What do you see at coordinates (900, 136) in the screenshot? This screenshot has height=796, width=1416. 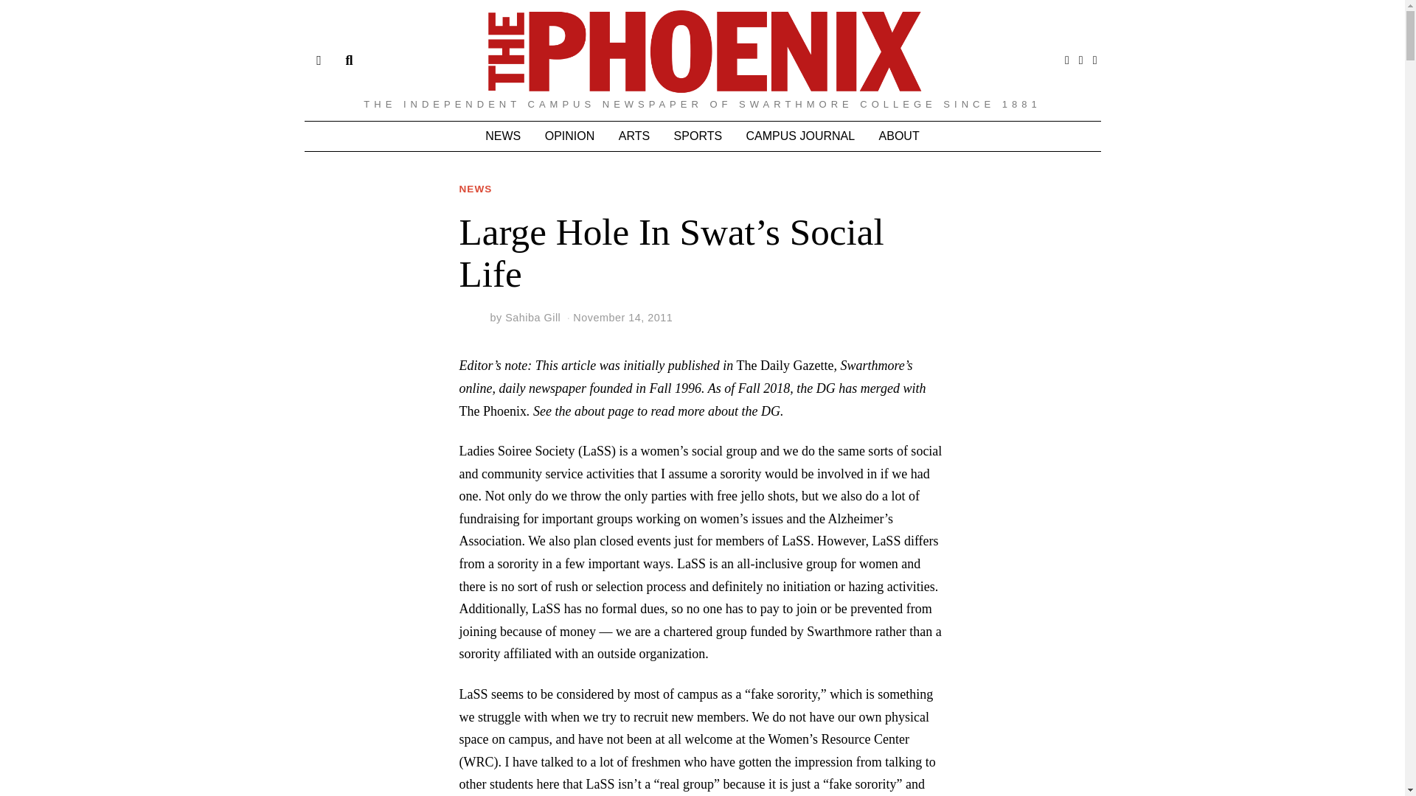 I see `ABOUT` at bounding box center [900, 136].